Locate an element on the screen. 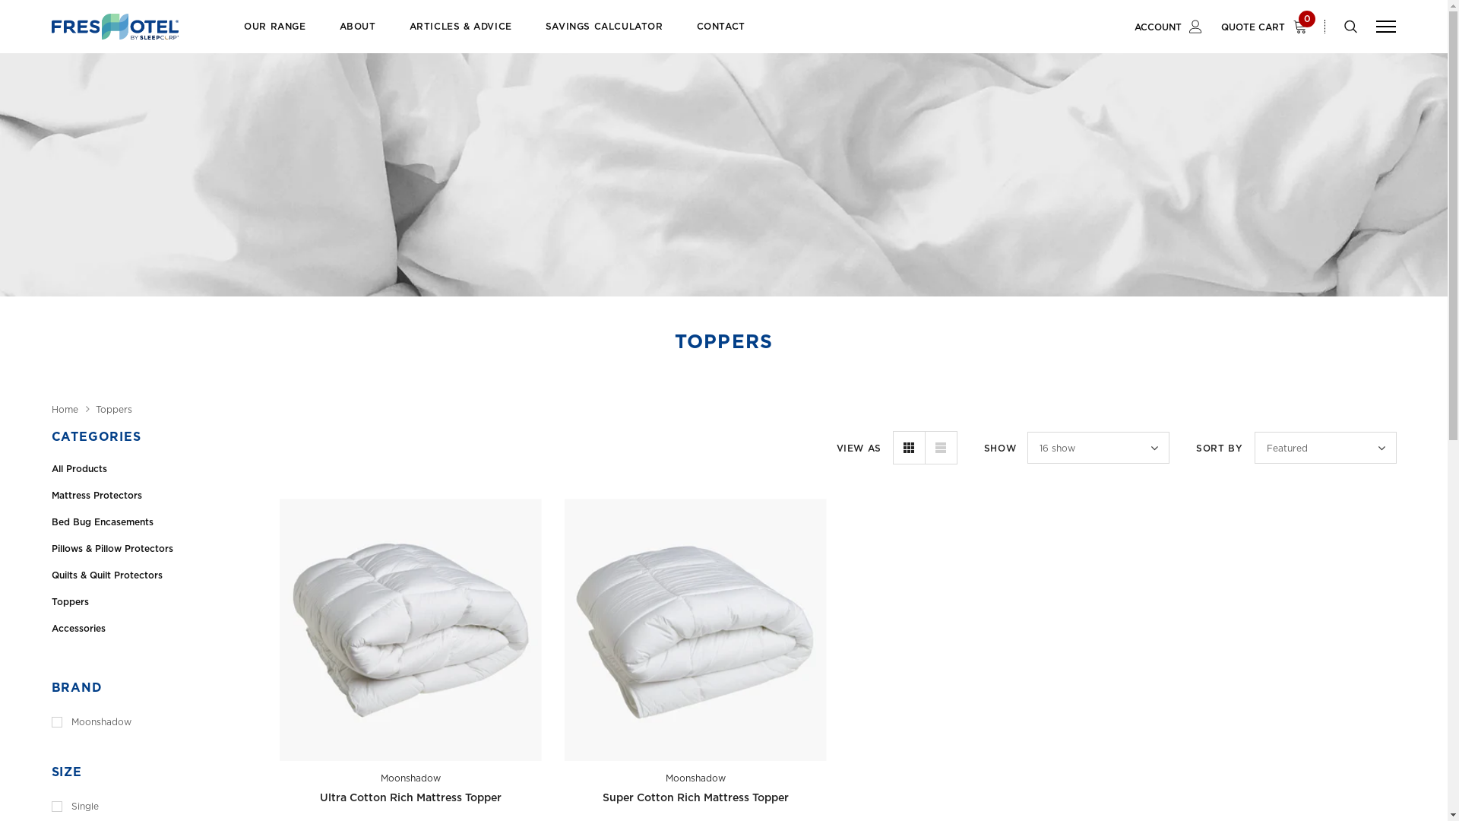 Image resolution: width=1459 pixels, height=821 pixels. Quilts & Quilt Protectors is located at coordinates (154, 575).